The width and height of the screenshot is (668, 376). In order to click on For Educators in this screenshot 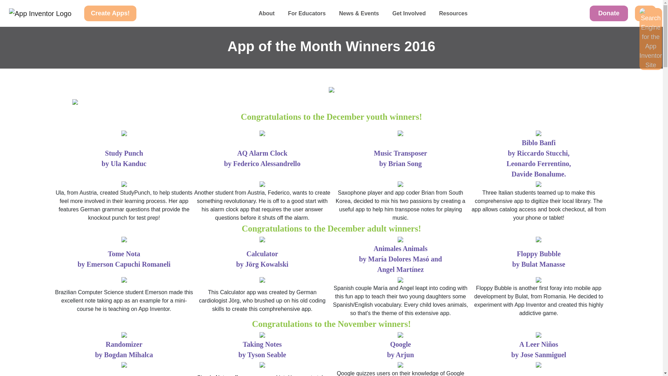, I will do `click(307, 13)`.